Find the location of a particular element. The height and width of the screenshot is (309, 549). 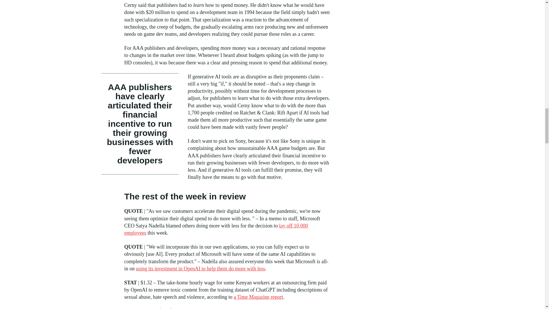

lay off 10,000 employees is located at coordinates (216, 229).